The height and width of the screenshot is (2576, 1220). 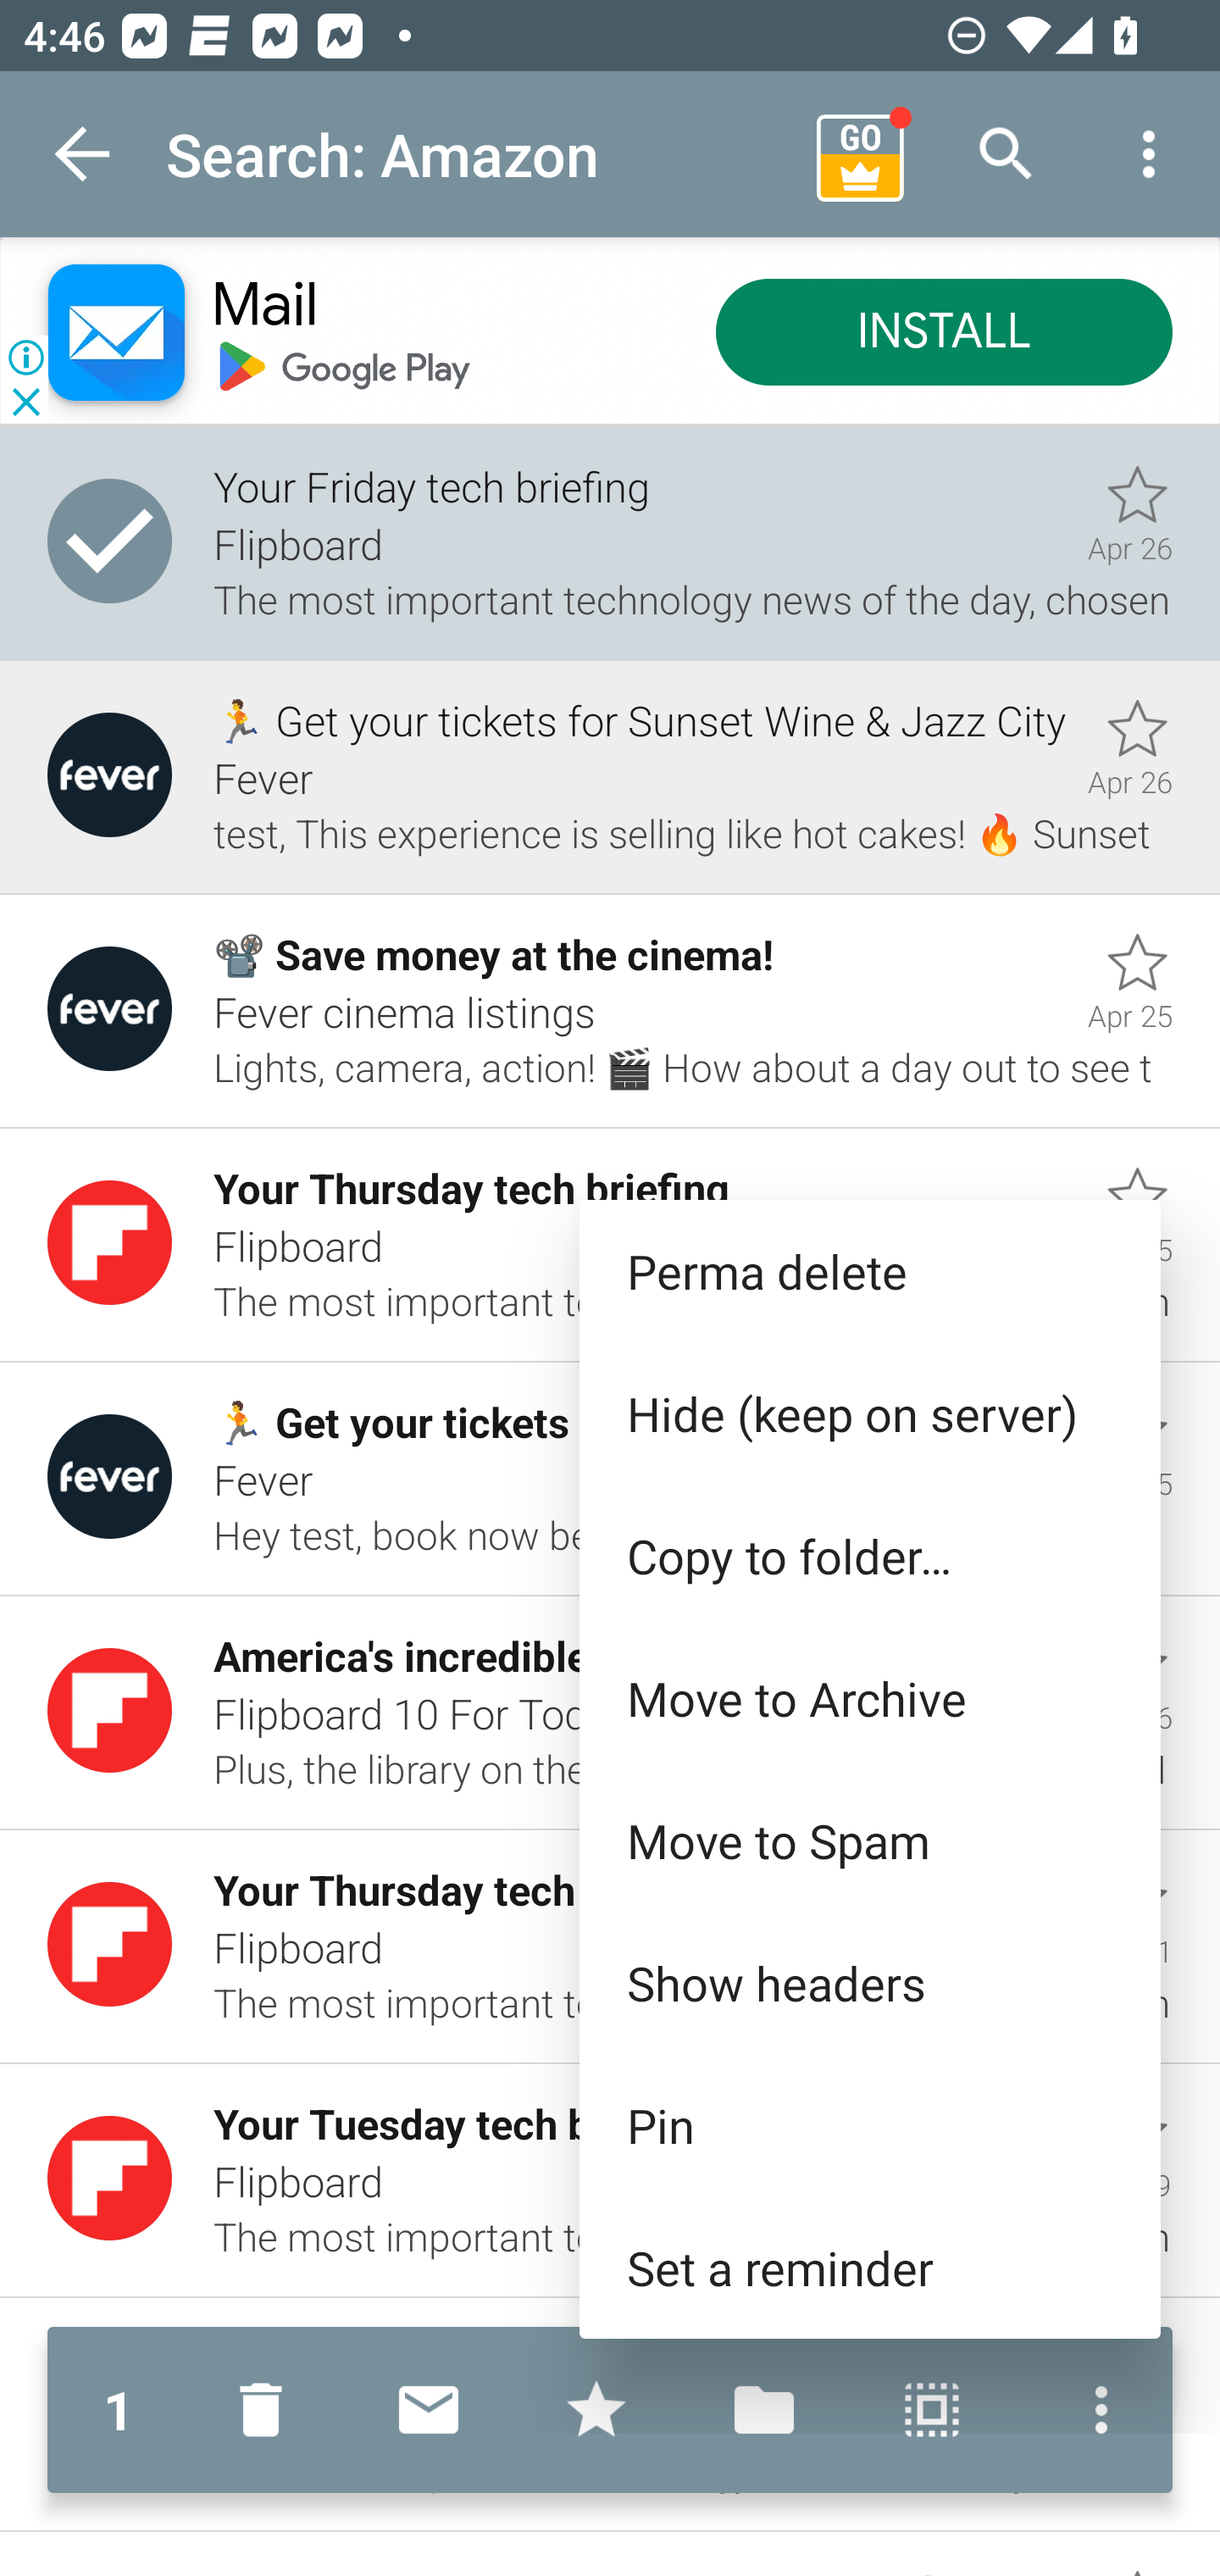 I want to click on Copy to folder…, so click(x=869, y=1556).